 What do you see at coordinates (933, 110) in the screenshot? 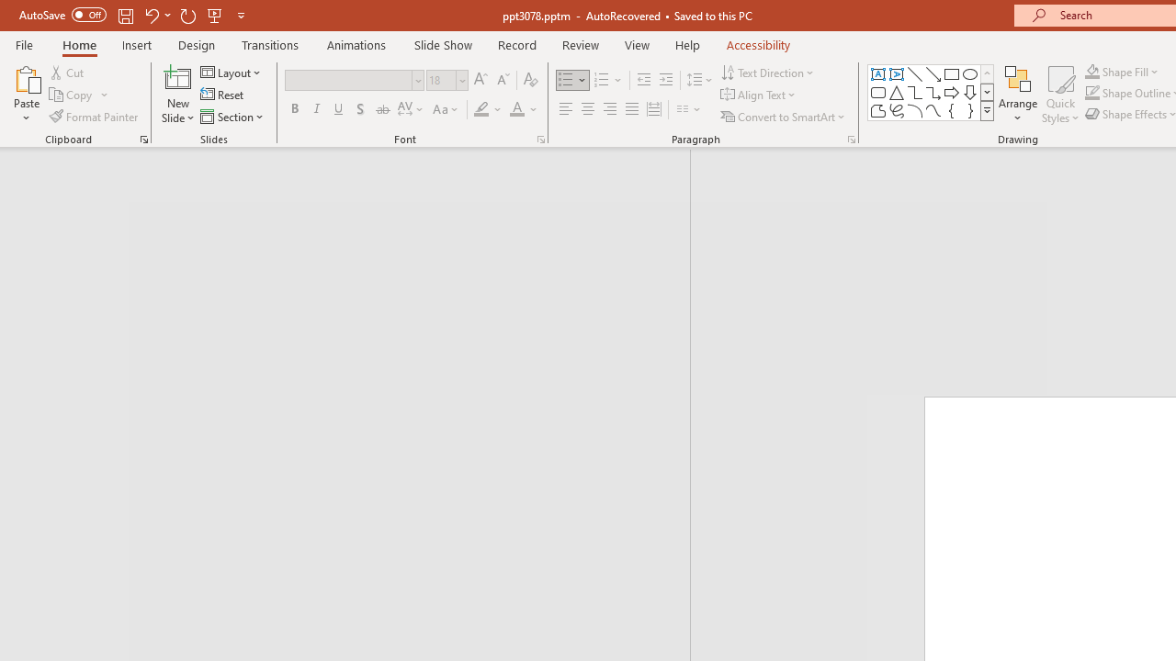
I see `Curve` at bounding box center [933, 110].